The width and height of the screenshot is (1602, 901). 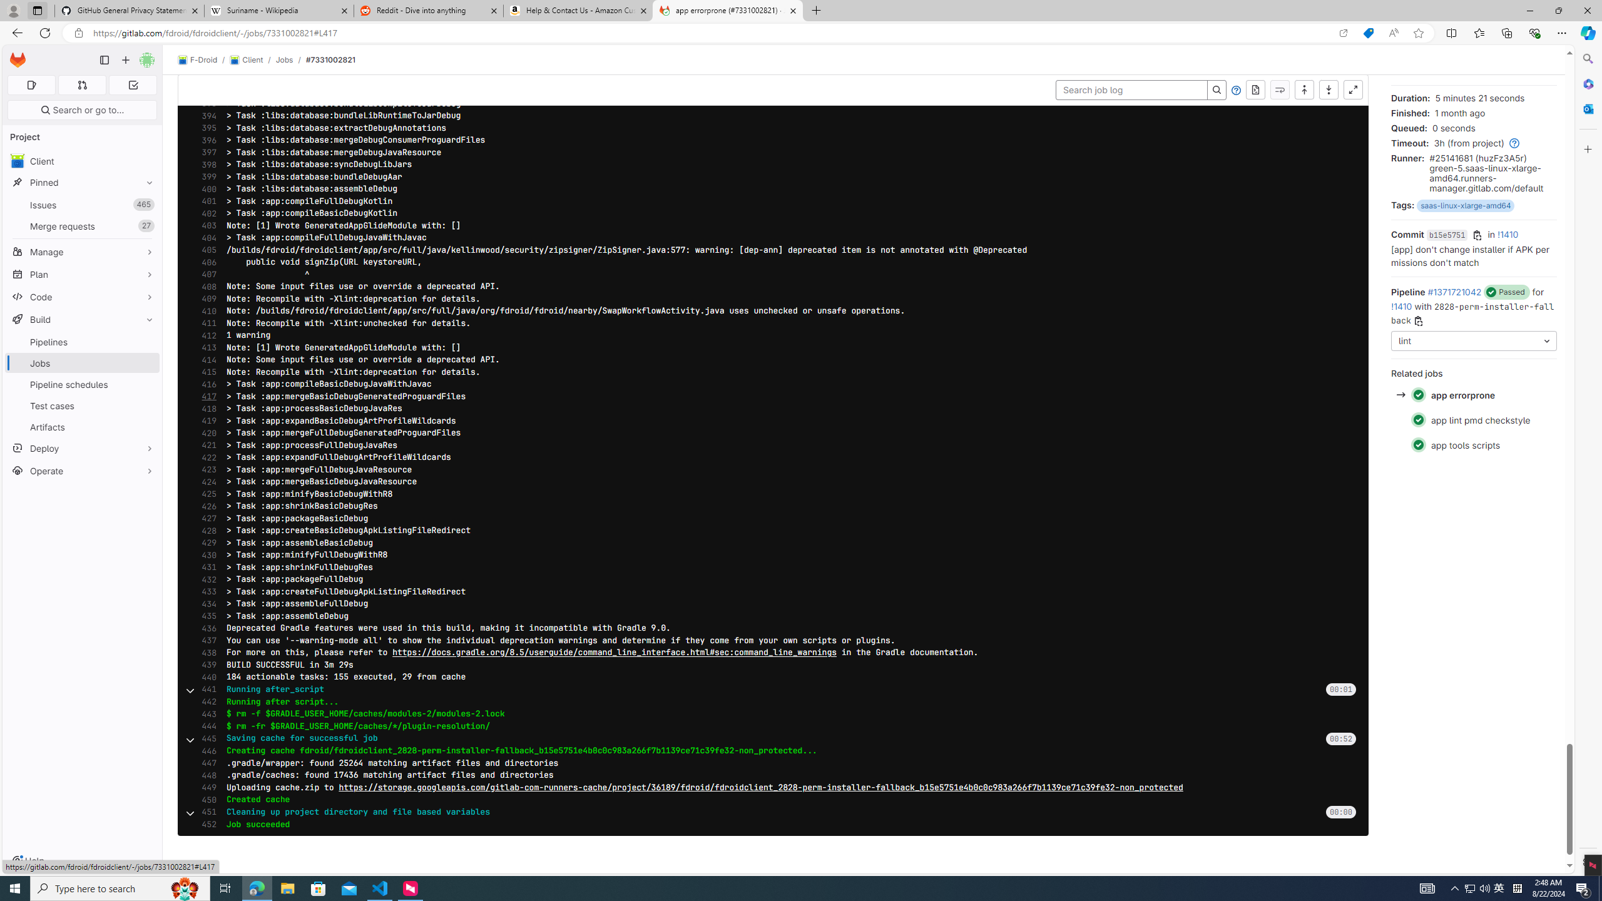 I want to click on 441 Running after_script 00:01, so click(x=773, y=690).